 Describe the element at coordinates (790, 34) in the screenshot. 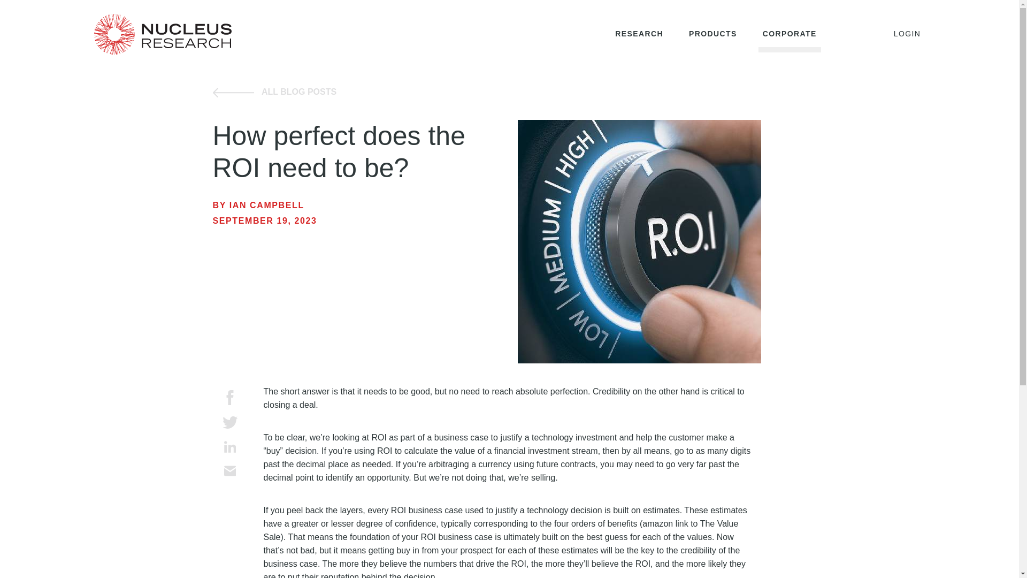

I see `CORPORATE` at that location.